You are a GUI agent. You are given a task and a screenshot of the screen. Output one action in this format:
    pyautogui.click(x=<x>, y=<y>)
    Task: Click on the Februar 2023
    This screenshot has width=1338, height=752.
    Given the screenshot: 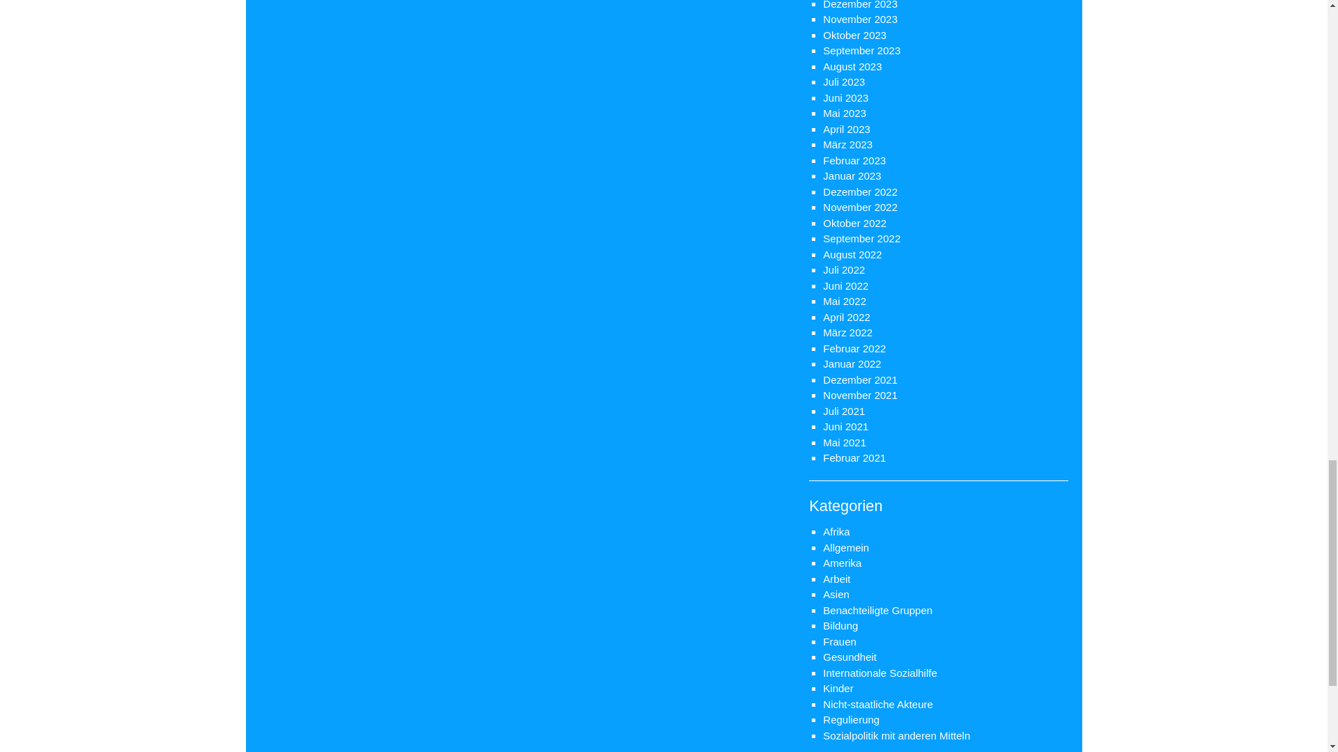 What is the action you would take?
    pyautogui.click(x=854, y=160)
    